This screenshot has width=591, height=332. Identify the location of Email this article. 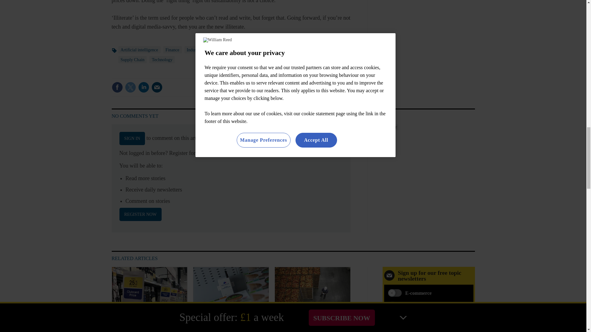
(157, 87).